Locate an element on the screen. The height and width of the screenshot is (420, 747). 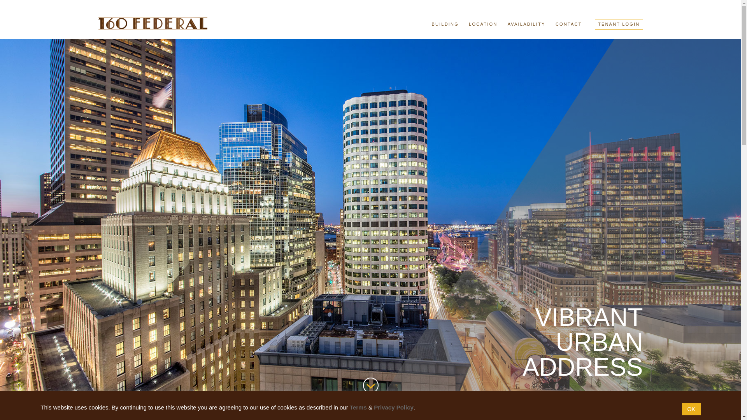
Terms is located at coordinates (358, 408).